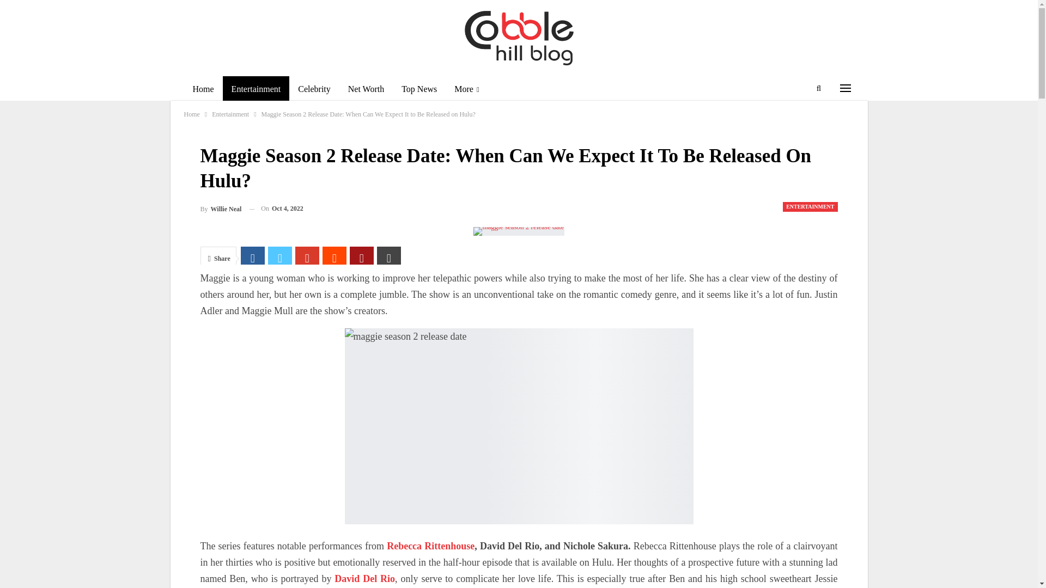  I want to click on Top News, so click(419, 89).